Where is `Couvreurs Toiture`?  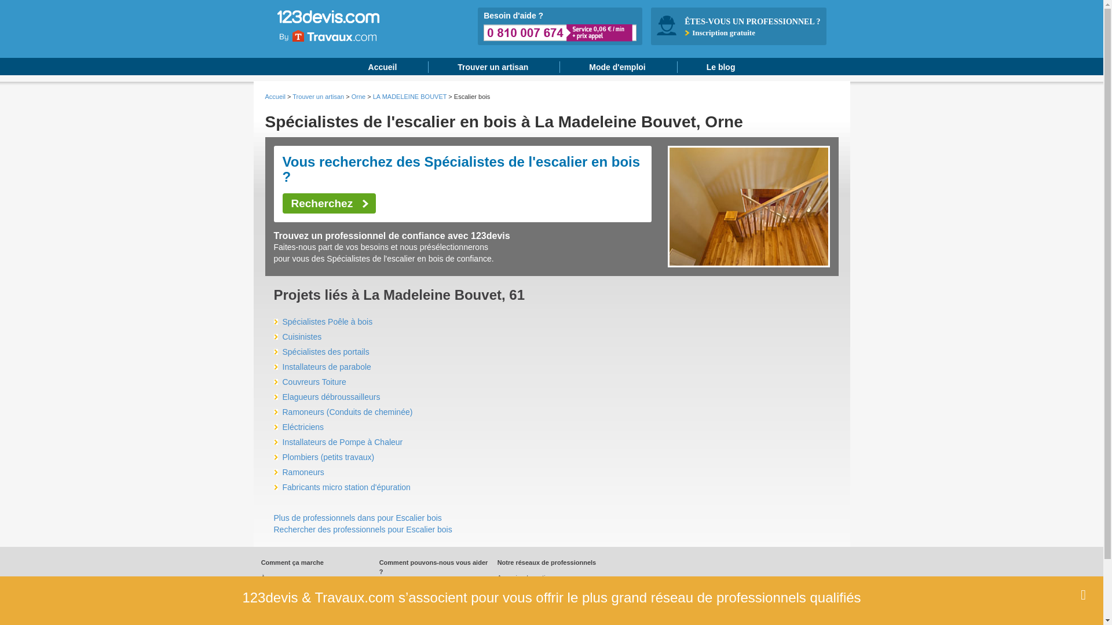 Couvreurs Toiture is located at coordinates (309, 382).